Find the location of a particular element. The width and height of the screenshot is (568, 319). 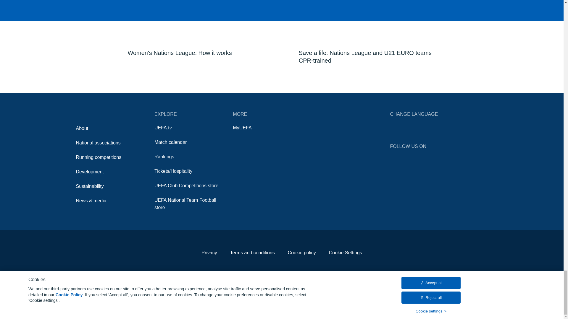

Women's Nations League: How it works is located at coordinates (195, 31).